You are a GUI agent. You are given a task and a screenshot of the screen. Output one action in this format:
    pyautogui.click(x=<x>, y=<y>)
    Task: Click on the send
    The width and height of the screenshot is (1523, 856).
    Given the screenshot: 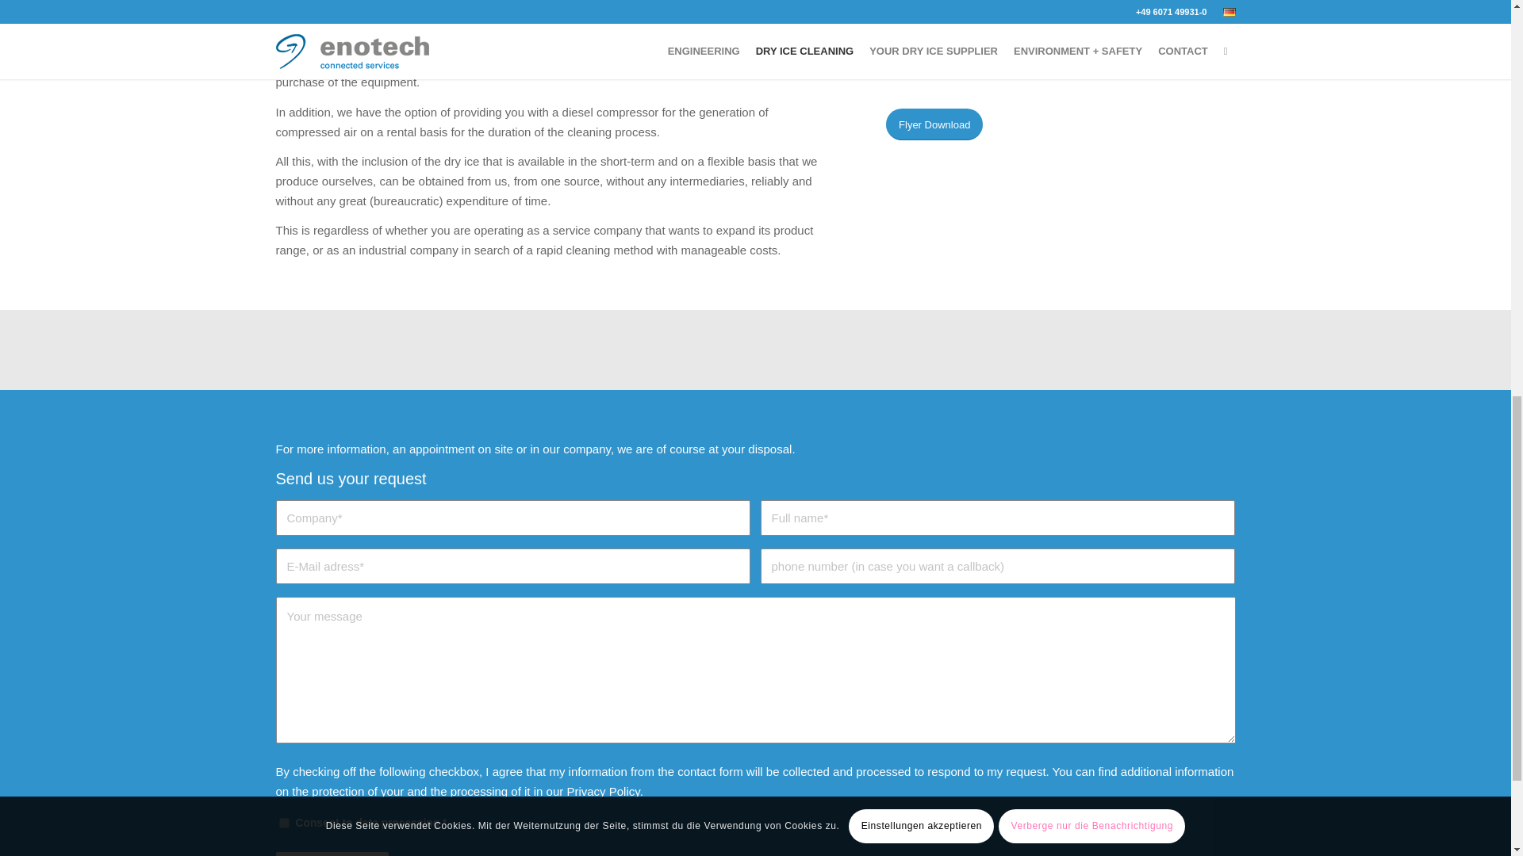 What is the action you would take?
    pyautogui.click(x=332, y=854)
    